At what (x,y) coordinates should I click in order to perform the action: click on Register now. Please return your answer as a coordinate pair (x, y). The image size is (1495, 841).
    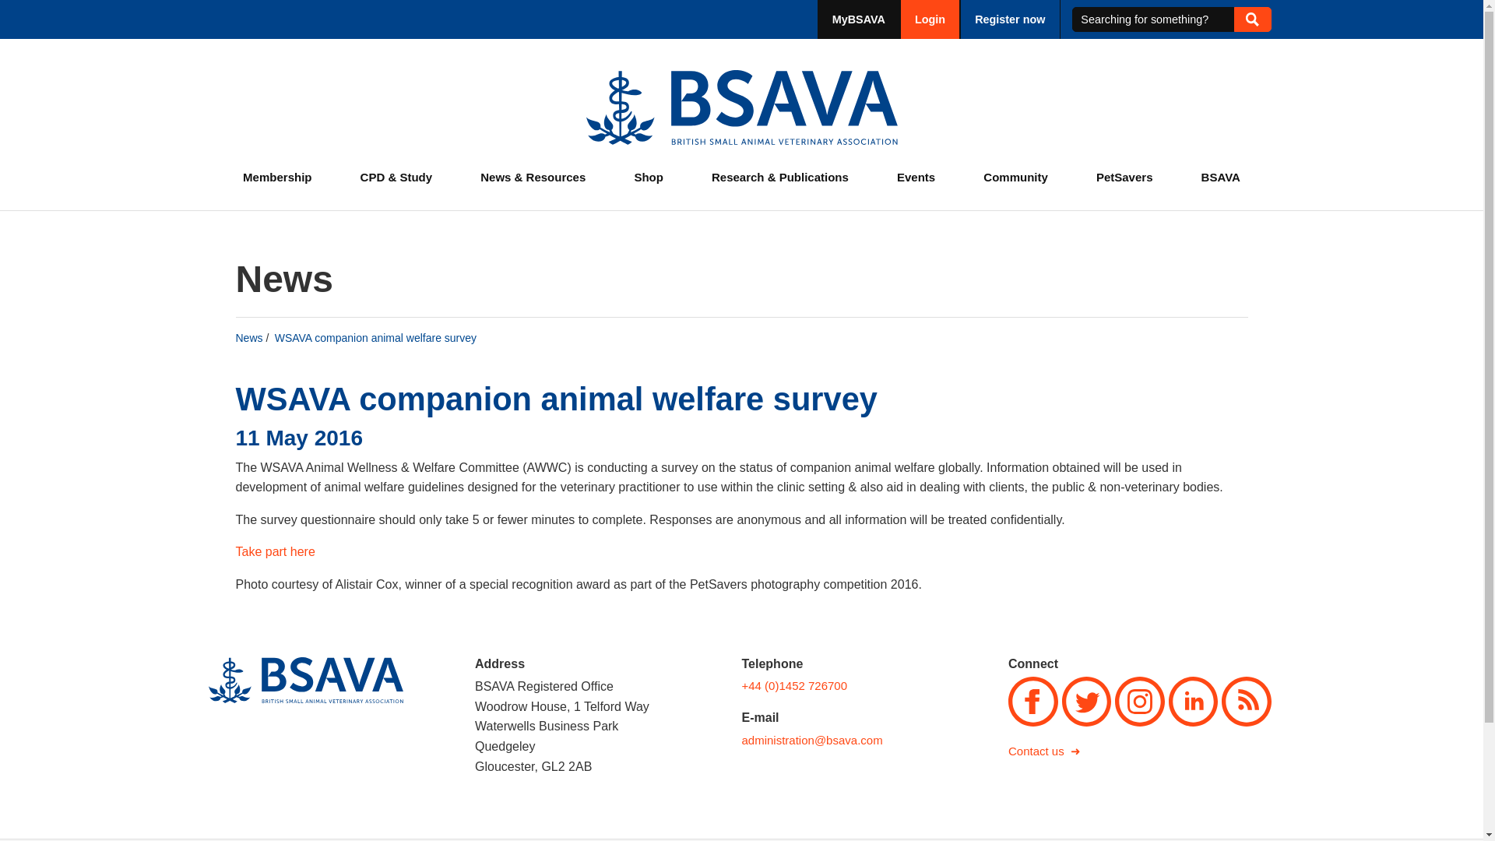
    Looking at the image, I should click on (1009, 19).